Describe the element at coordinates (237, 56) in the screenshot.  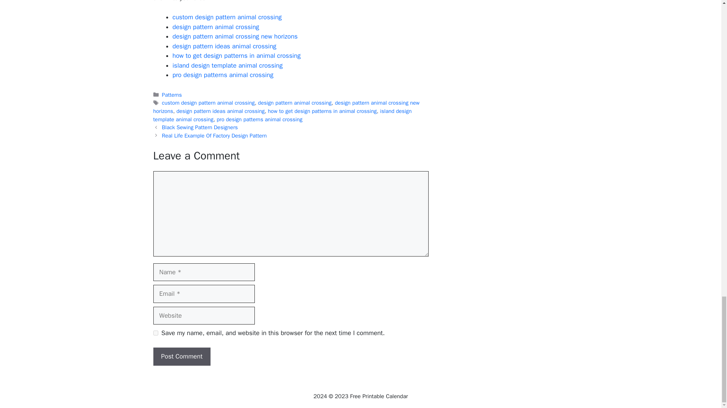
I see `how to get design patterns in animal crossing` at that location.